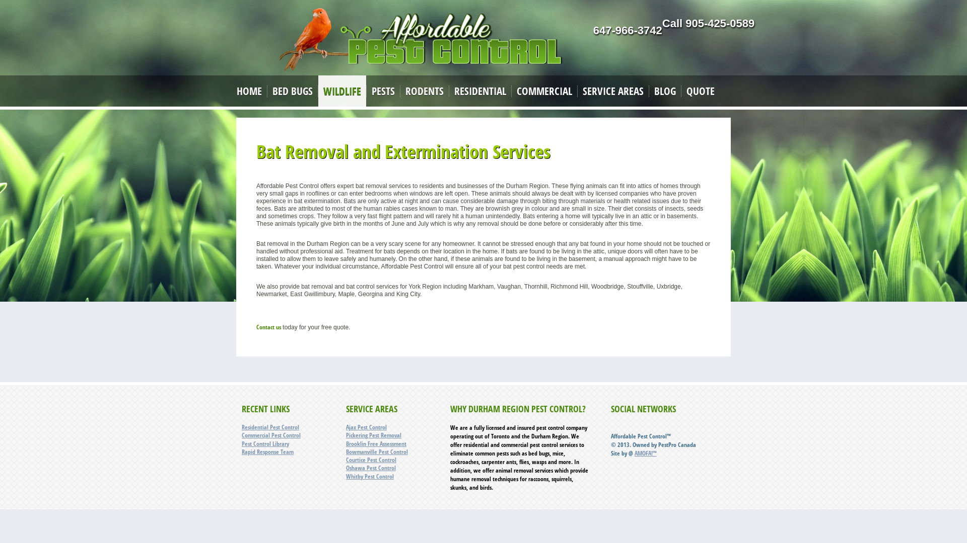  Describe the element at coordinates (268, 451) in the screenshot. I see `Rapid Response Team` at that location.